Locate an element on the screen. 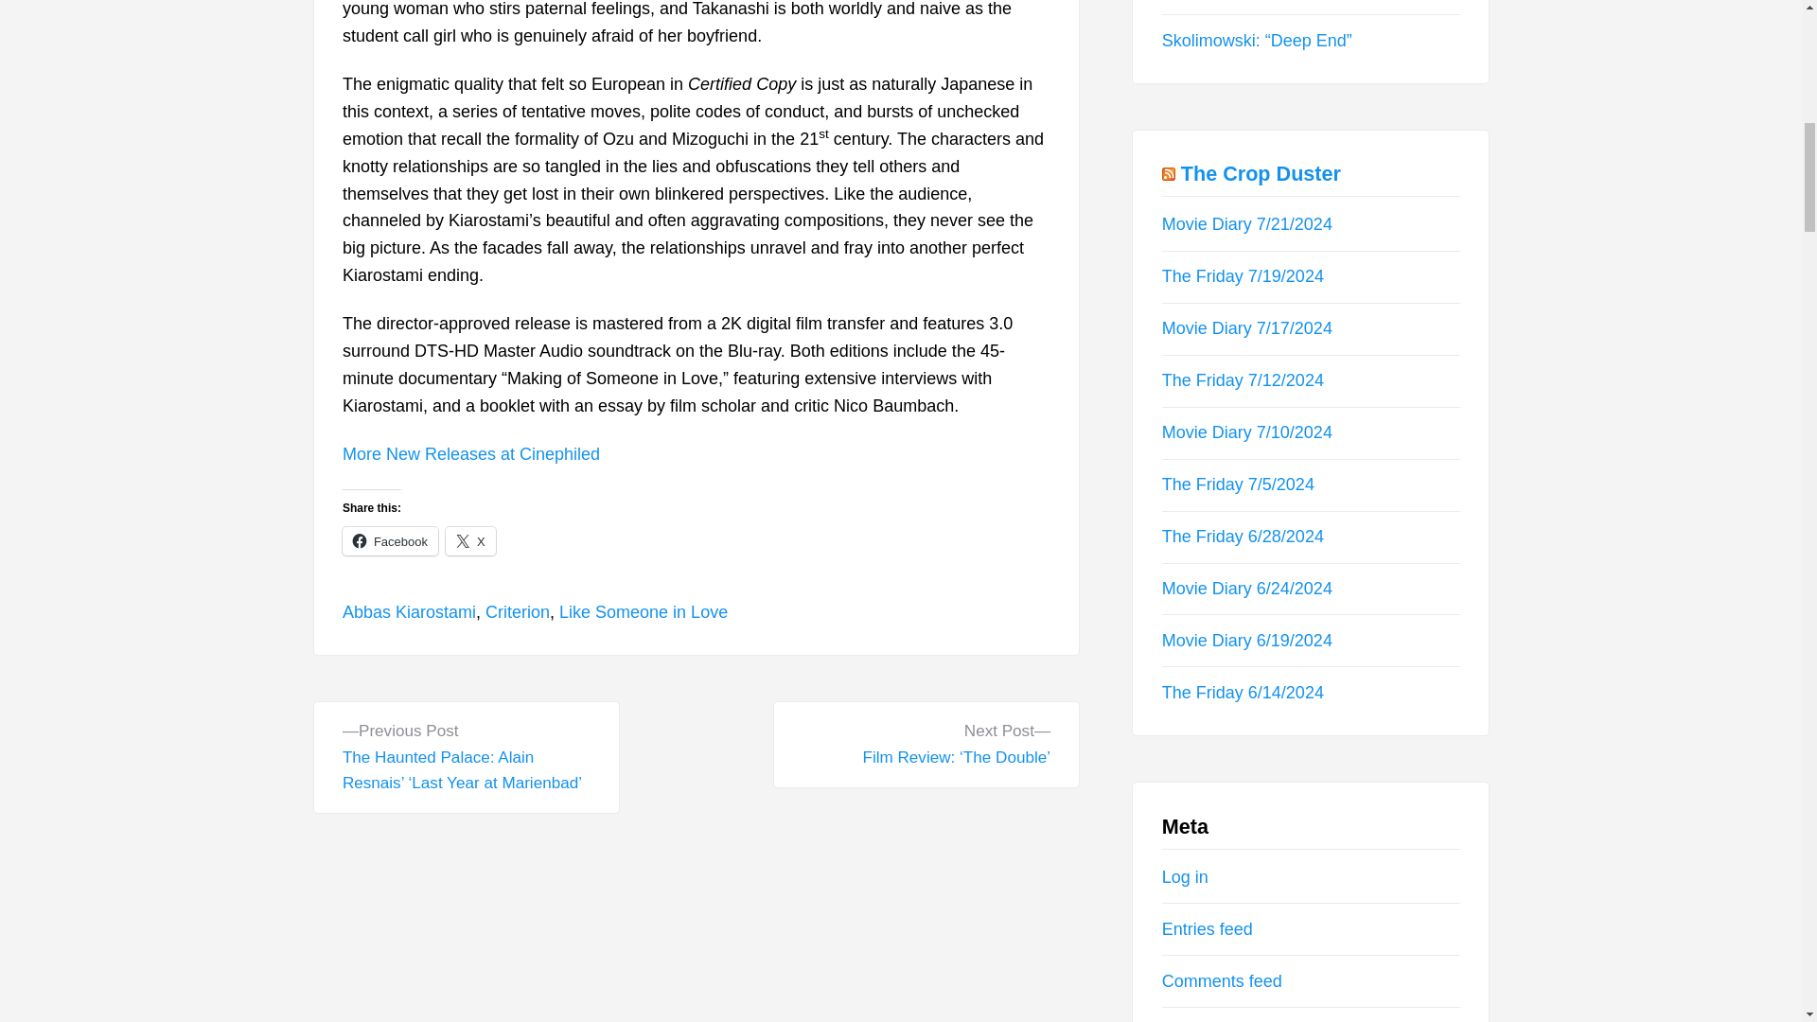  Click to share on X is located at coordinates (470, 541).